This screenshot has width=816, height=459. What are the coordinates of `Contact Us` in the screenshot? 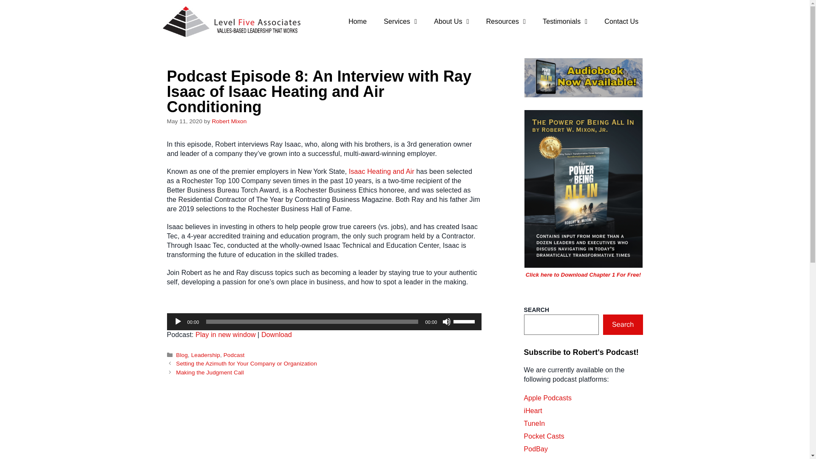 It's located at (621, 22).